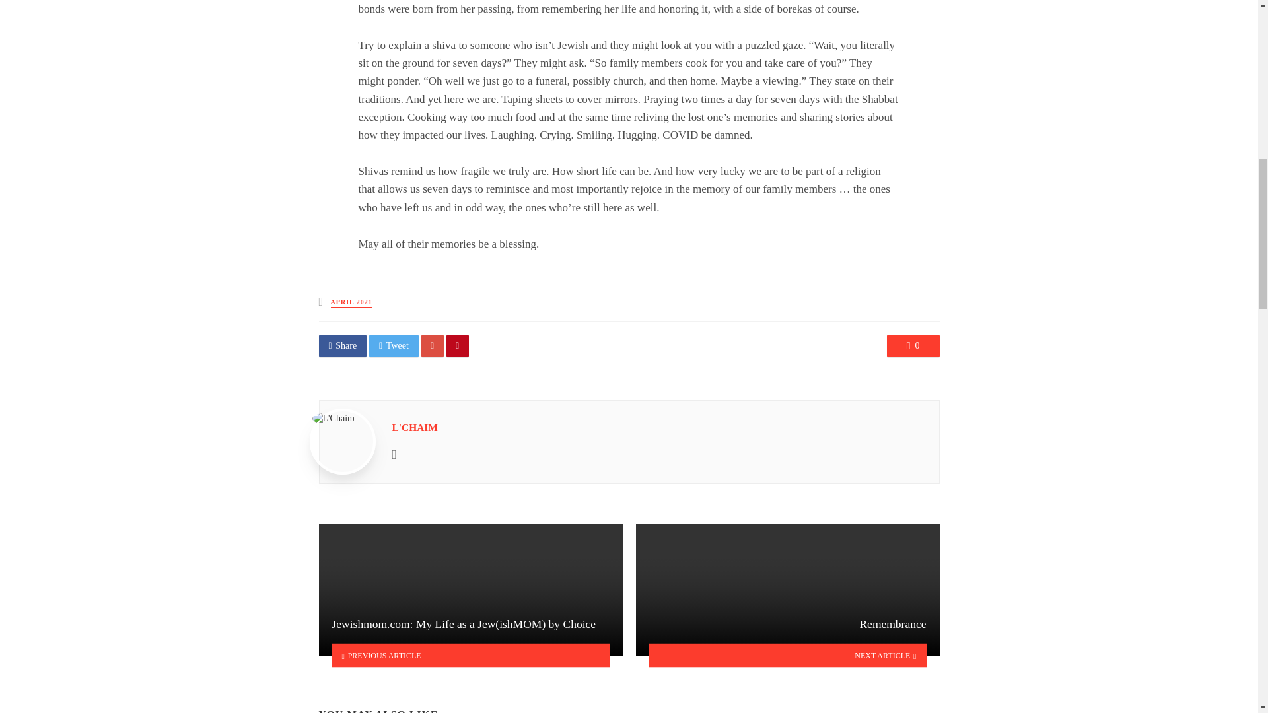 This screenshot has width=1268, height=713. What do you see at coordinates (787, 655) in the screenshot?
I see `NEXT ARTICLE` at bounding box center [787, 655].